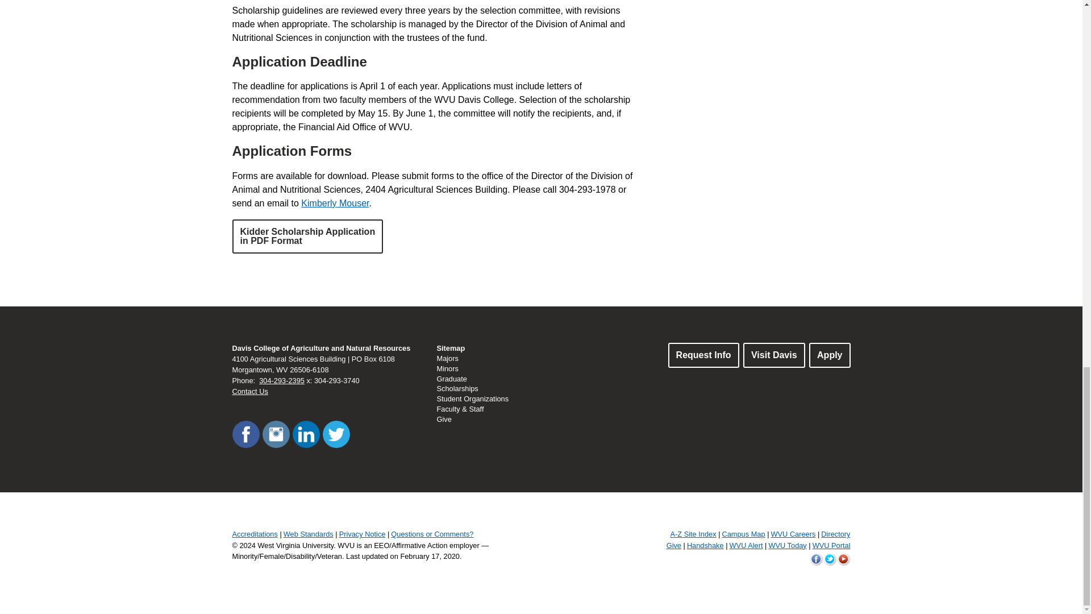 The width and height of the screenshot is (1091, 614). Describe the element at coordinates (363, 534) in the screenshot. I see `Privacy Notice` at that location.